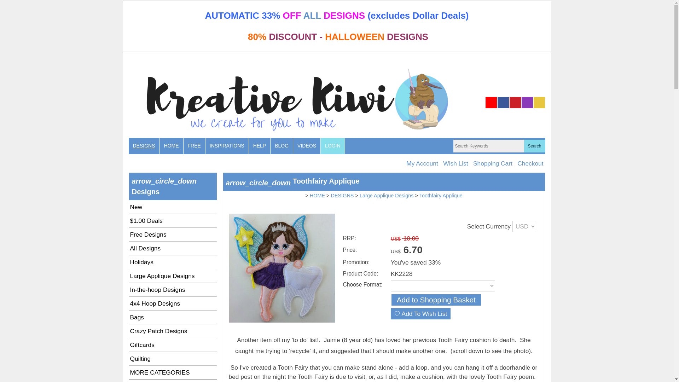 The height and width of the screenshot is (382, 679). Describe the element at coordinates (227, 146) in the screenshot. I see `INSPIRATIONS` at that location.